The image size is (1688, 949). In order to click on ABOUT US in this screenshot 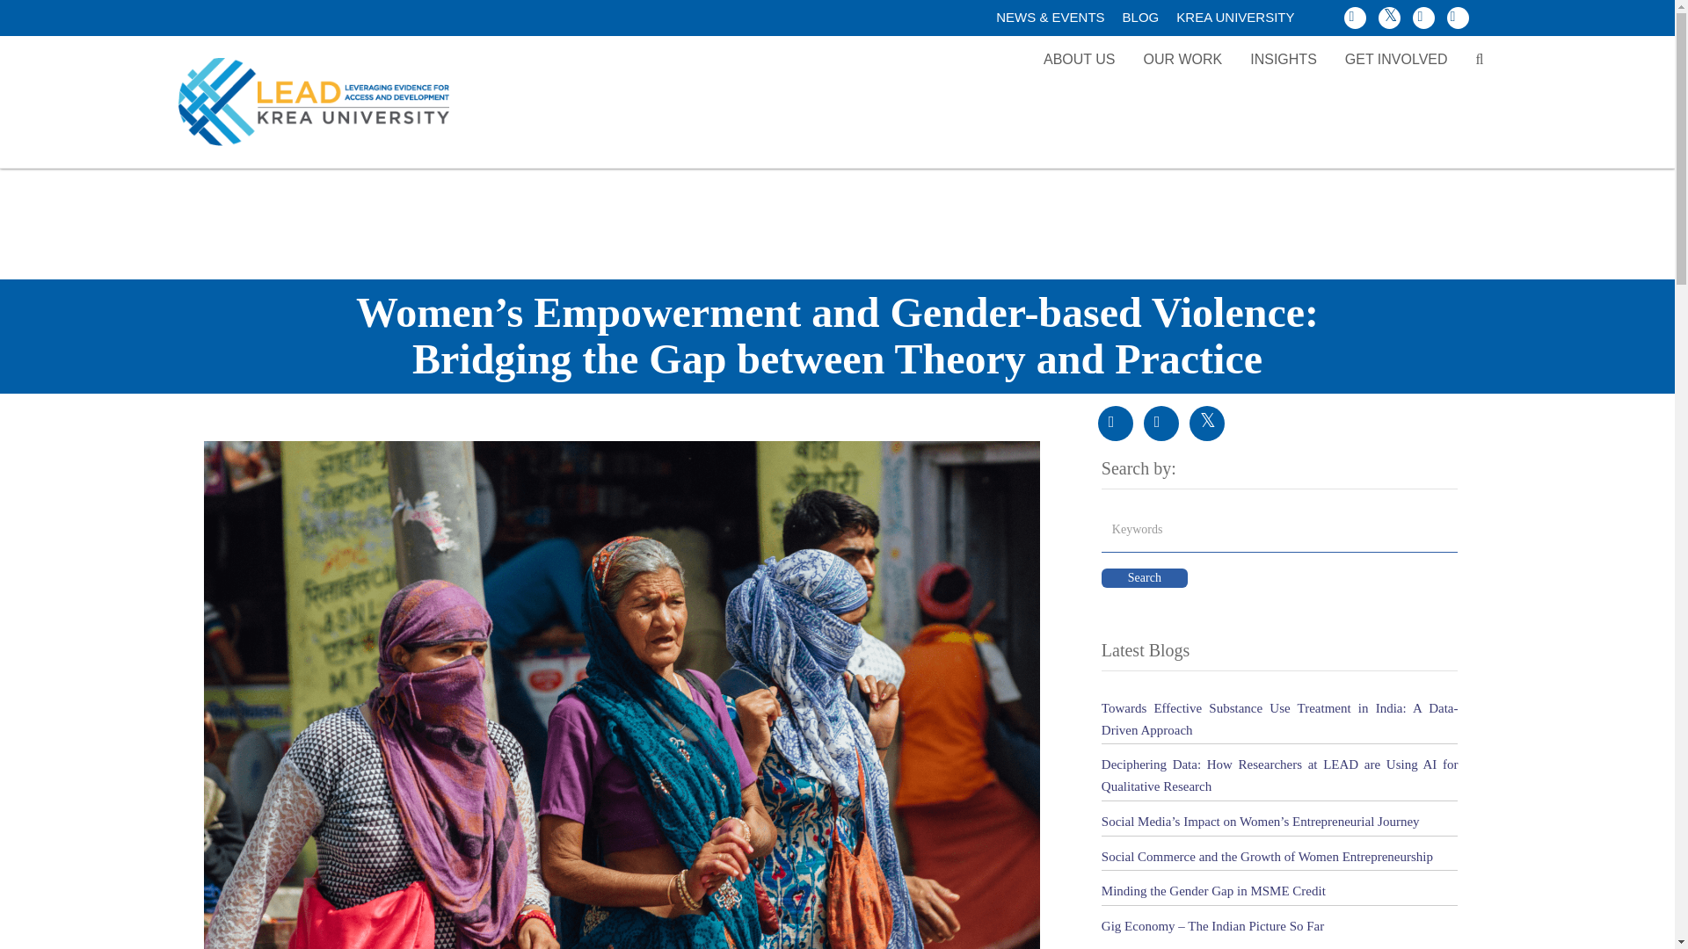, I will do `click(1080, 60)`.